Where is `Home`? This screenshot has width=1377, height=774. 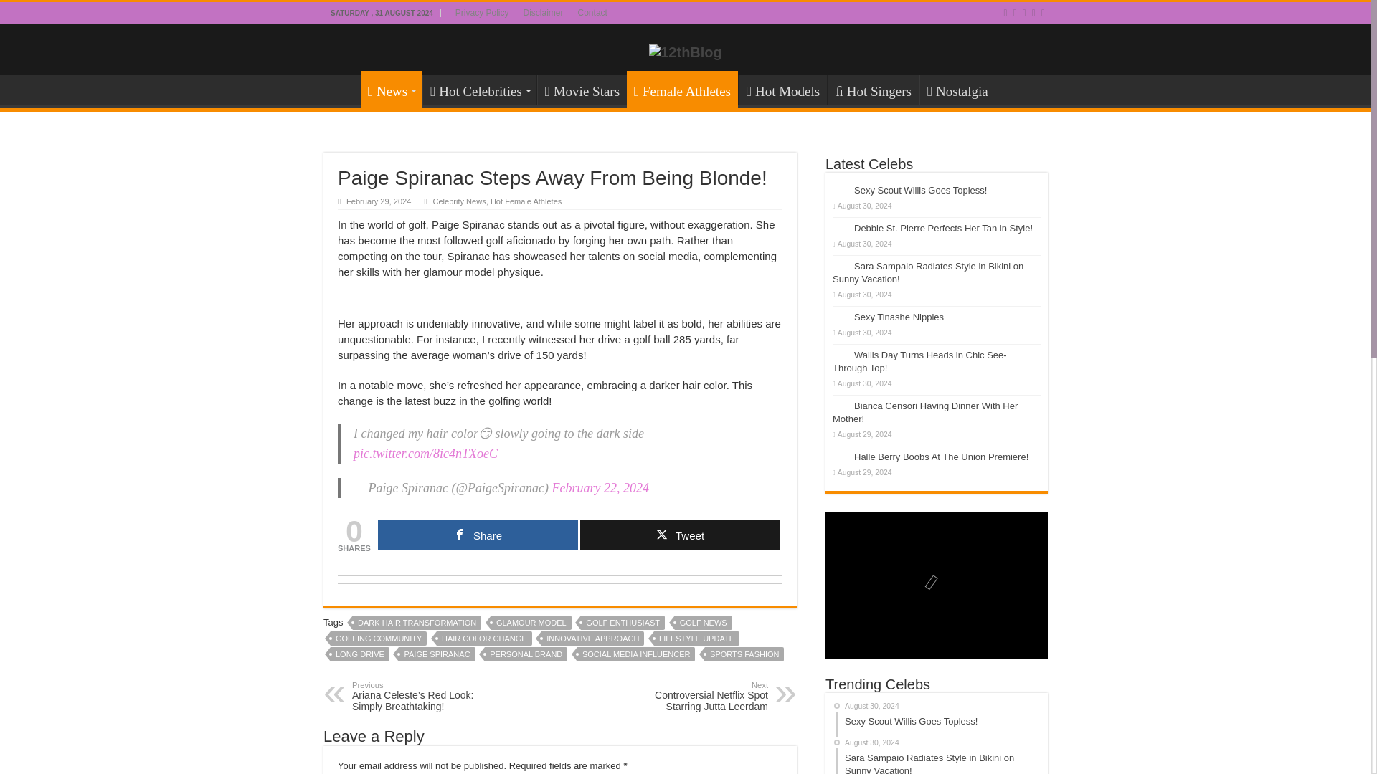 Home is located at coordinates (342, 89).